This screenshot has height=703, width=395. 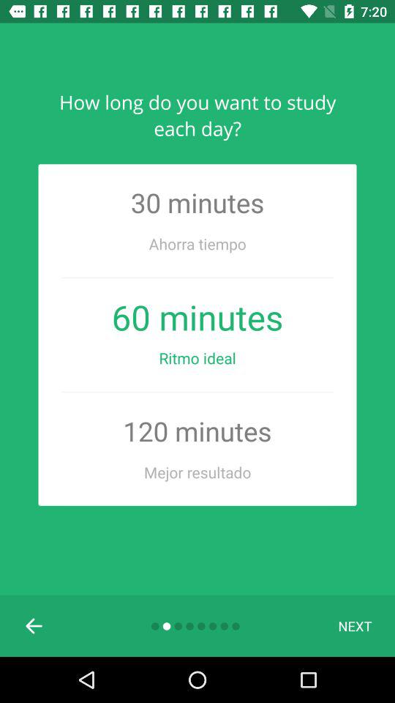 What do you see at coordinates (355, 625) in the screenshot?
I see `scroll to the next item` at bounding box center [355, 625].